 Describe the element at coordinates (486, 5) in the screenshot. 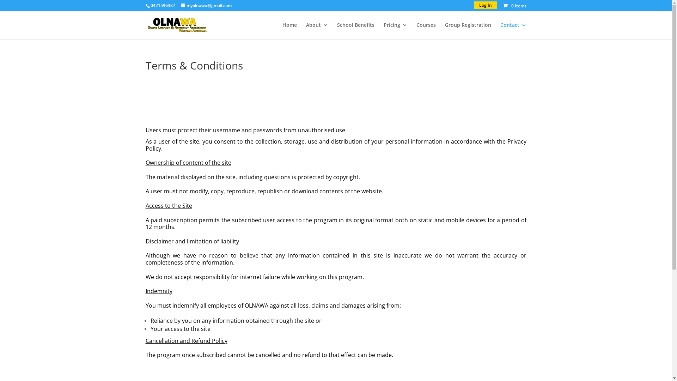

I see `Log In` at that location.